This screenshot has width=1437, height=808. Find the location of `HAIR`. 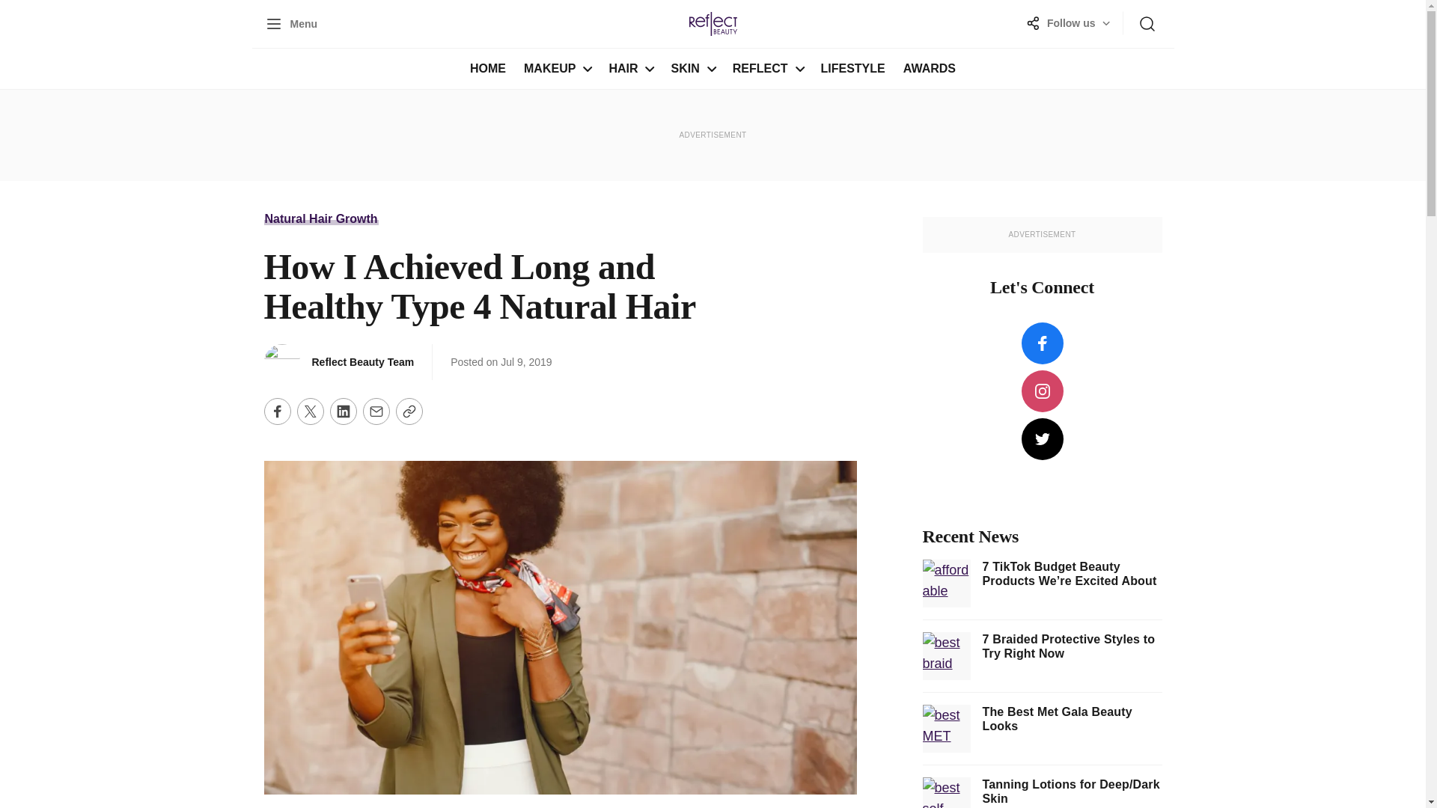

HAIR is located at coordinates (618, 68).